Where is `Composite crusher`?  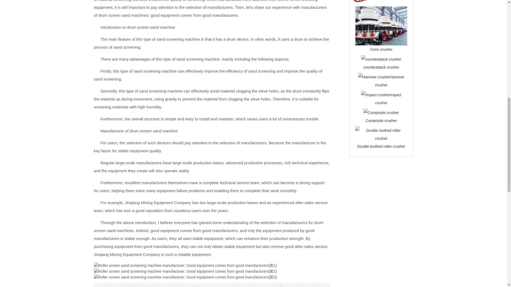 Composite crusher is located at coordinates (381, 121).